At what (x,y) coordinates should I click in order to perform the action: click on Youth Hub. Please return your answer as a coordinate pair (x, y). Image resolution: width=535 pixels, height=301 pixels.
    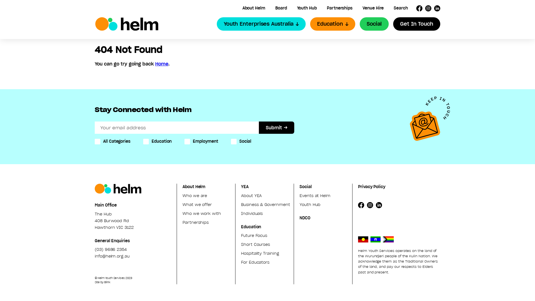
    Looking at the image, I should click on (310, 205).